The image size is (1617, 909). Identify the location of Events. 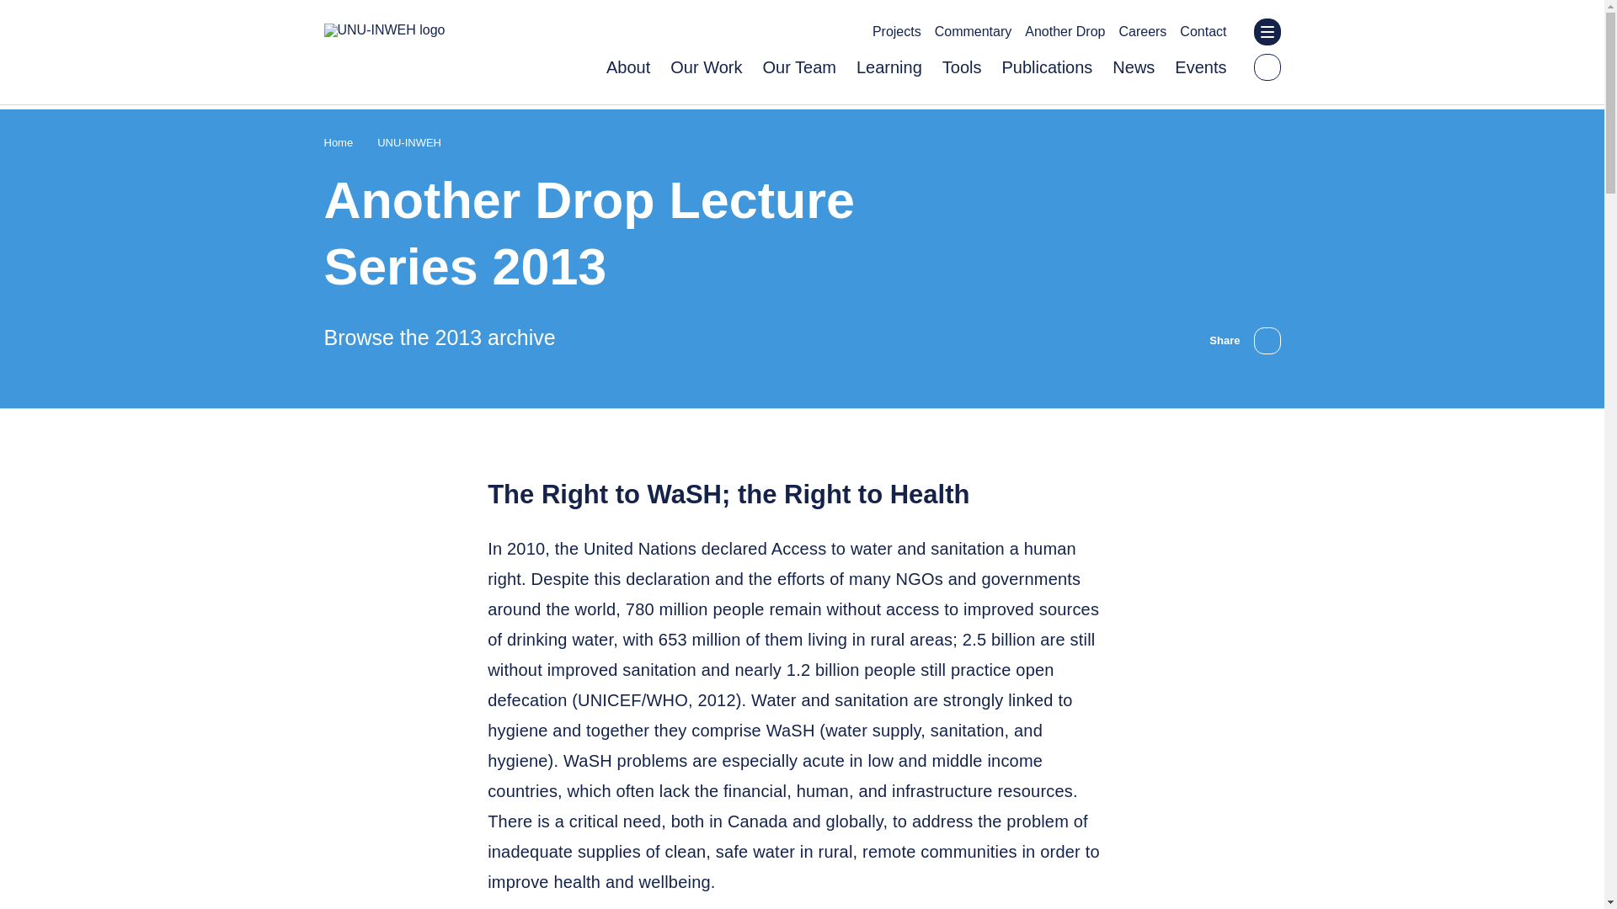
(1200, 67).